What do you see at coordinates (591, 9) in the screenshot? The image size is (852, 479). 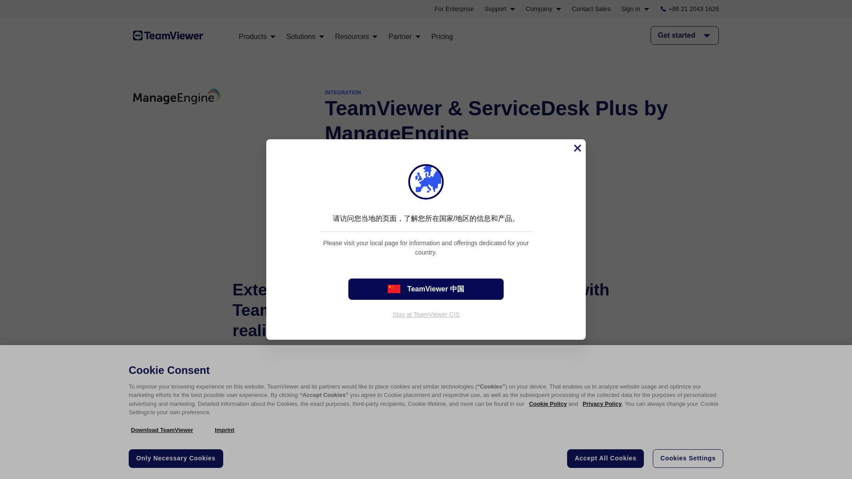 I see `Contact Sales` at bounding box center [591, 9].